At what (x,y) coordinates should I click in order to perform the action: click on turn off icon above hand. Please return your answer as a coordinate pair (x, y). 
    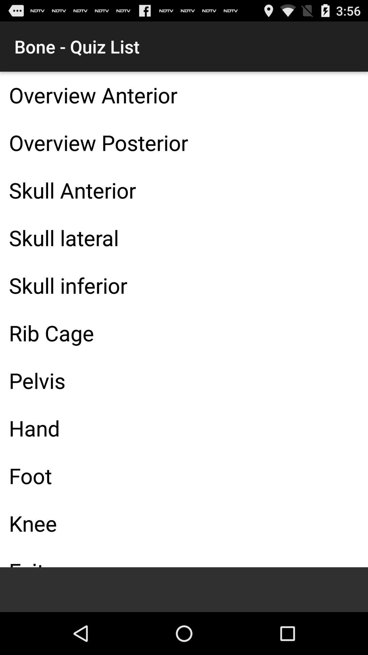
    Looking at the image, I should click on (184, 380).